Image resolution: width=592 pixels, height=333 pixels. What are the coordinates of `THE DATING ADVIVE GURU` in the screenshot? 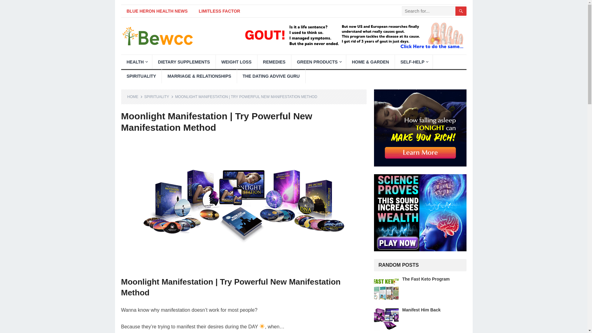 It's located at (271, 76).